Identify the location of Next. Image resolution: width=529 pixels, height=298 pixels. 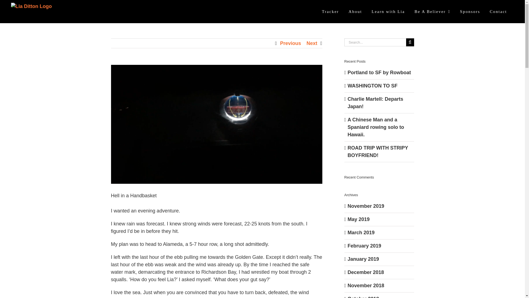
(311, 43).